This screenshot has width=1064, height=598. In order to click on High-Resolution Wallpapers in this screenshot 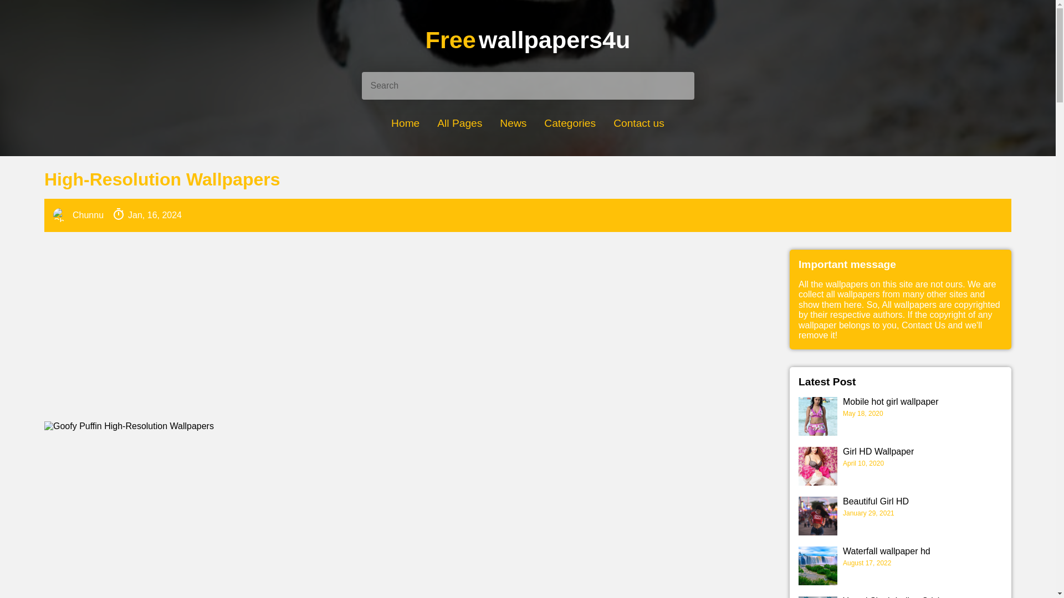, I will do `click(528, 179)`.